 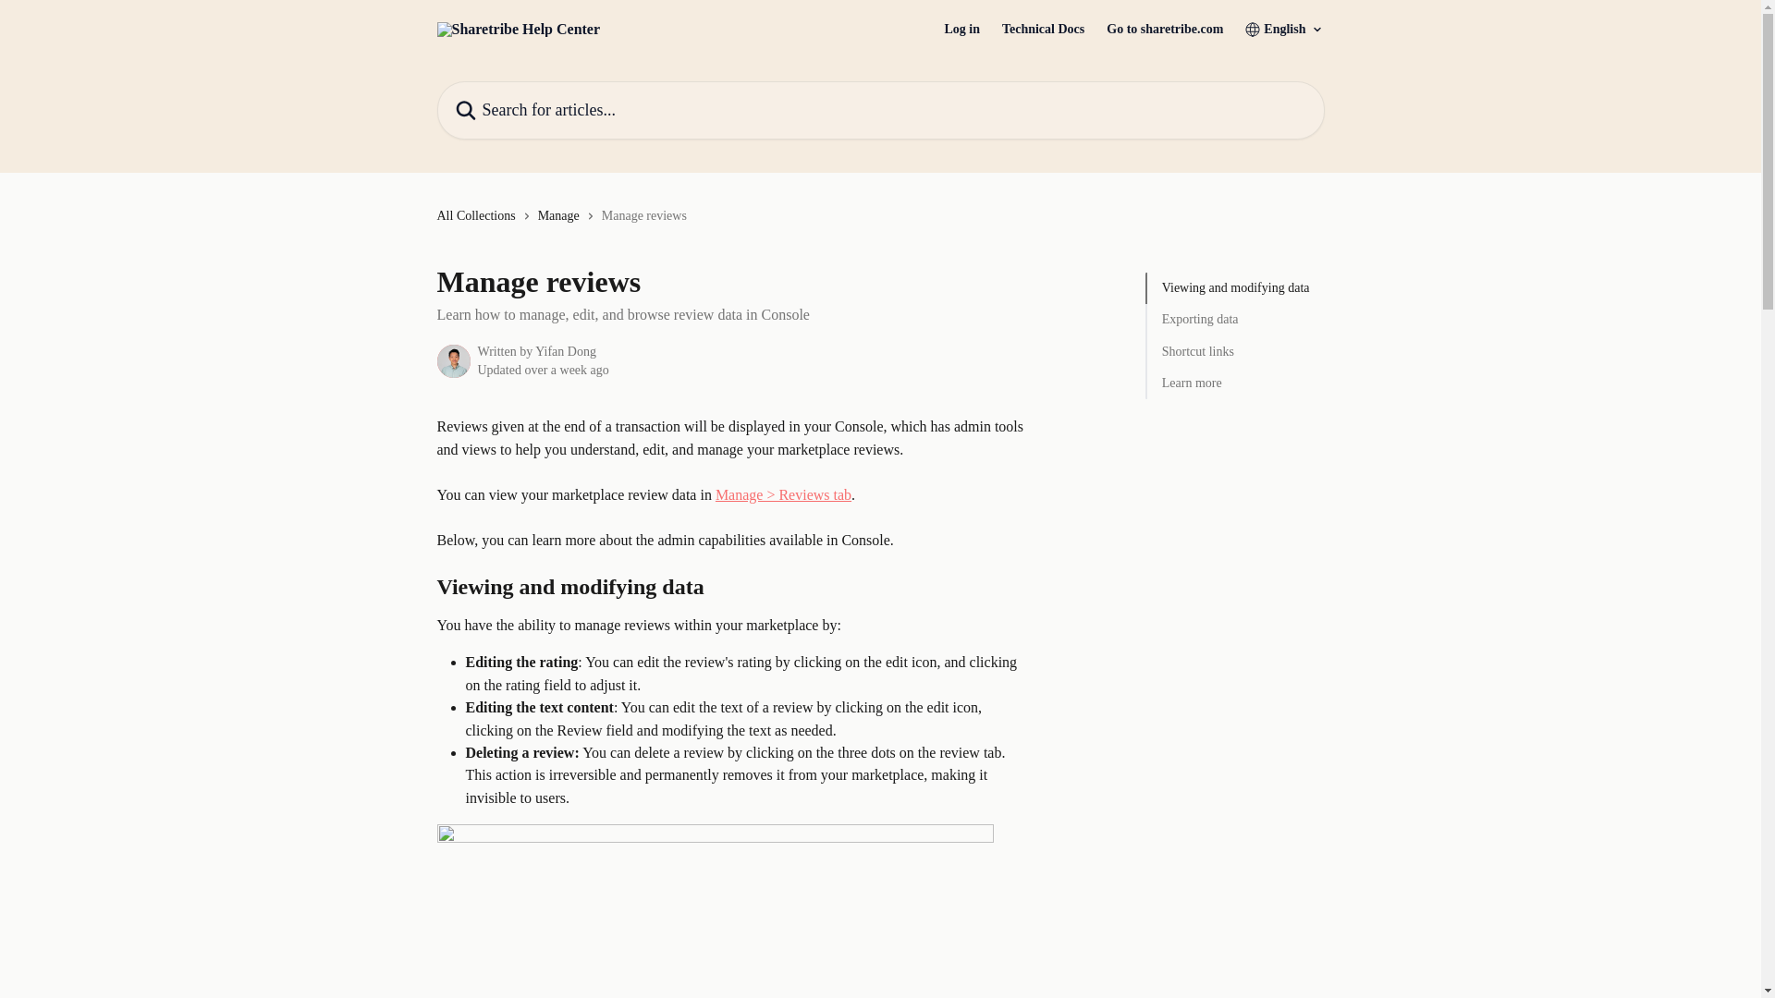 I want to click on Technical Docs, so click(x=1043, y=29).